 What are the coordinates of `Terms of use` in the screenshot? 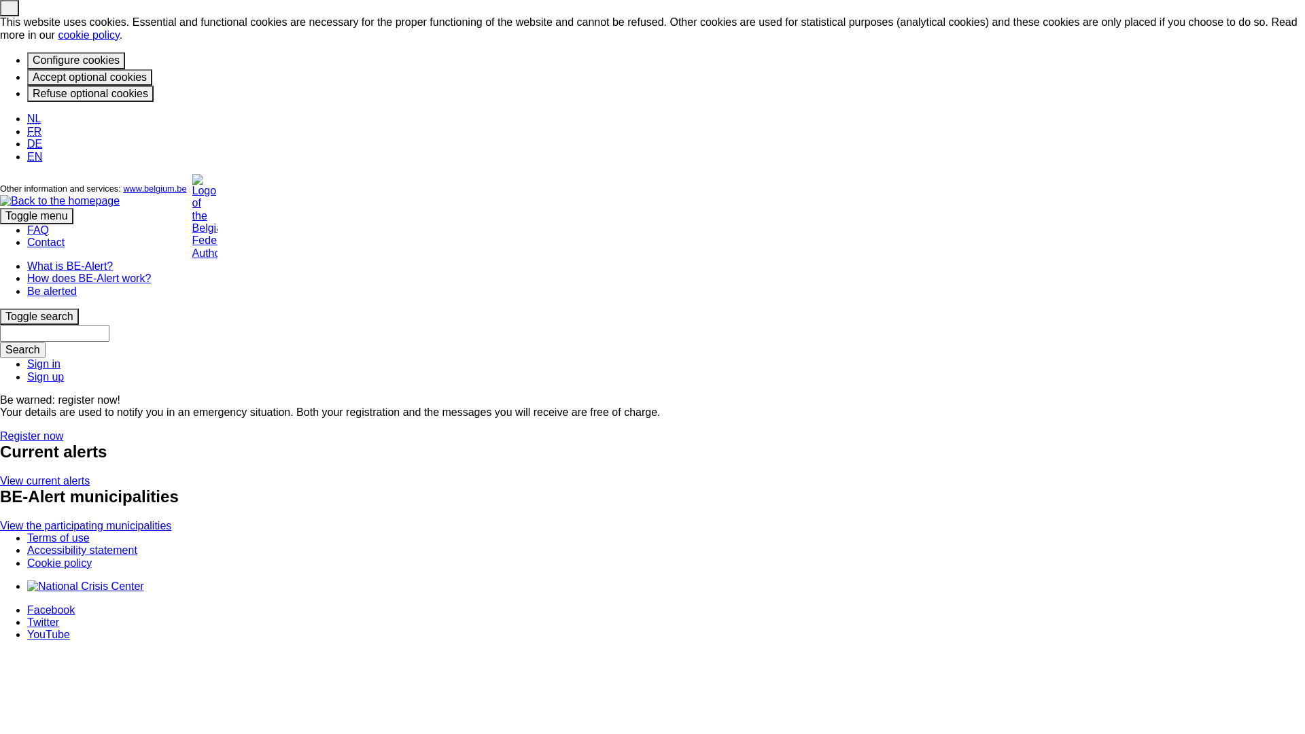 It's located at (58, 538).